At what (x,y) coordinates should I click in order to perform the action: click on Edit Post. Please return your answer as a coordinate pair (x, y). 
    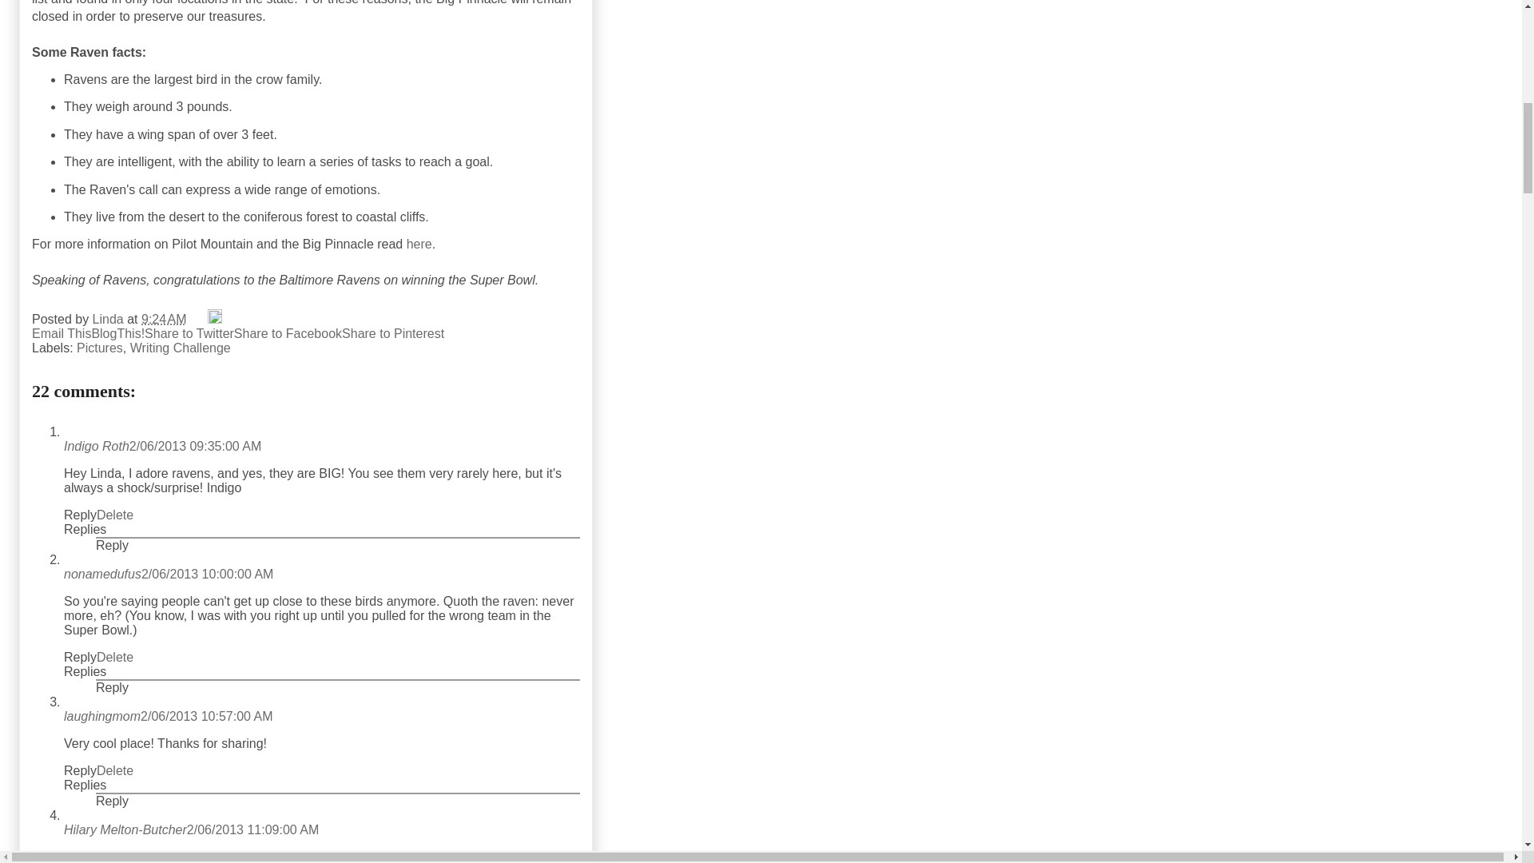
    Looking at the image, I should click on (214, 319).